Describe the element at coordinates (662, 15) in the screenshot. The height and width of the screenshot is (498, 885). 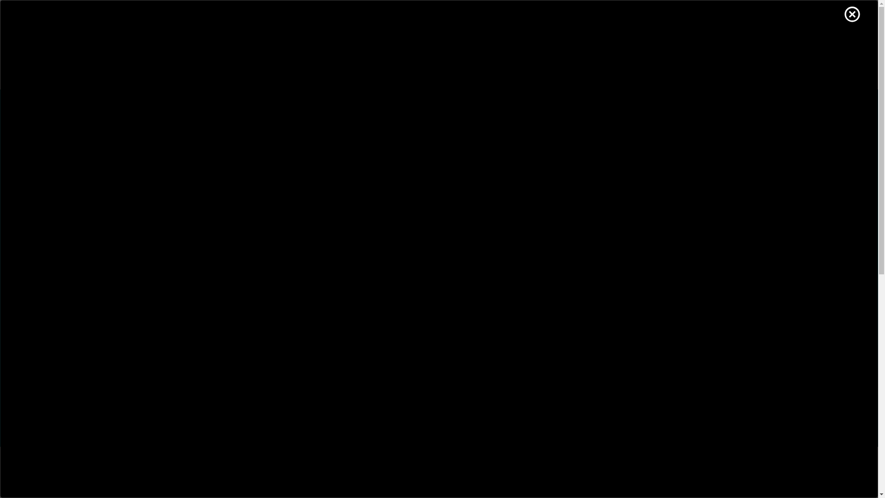
I see `Mon panier` at that location.